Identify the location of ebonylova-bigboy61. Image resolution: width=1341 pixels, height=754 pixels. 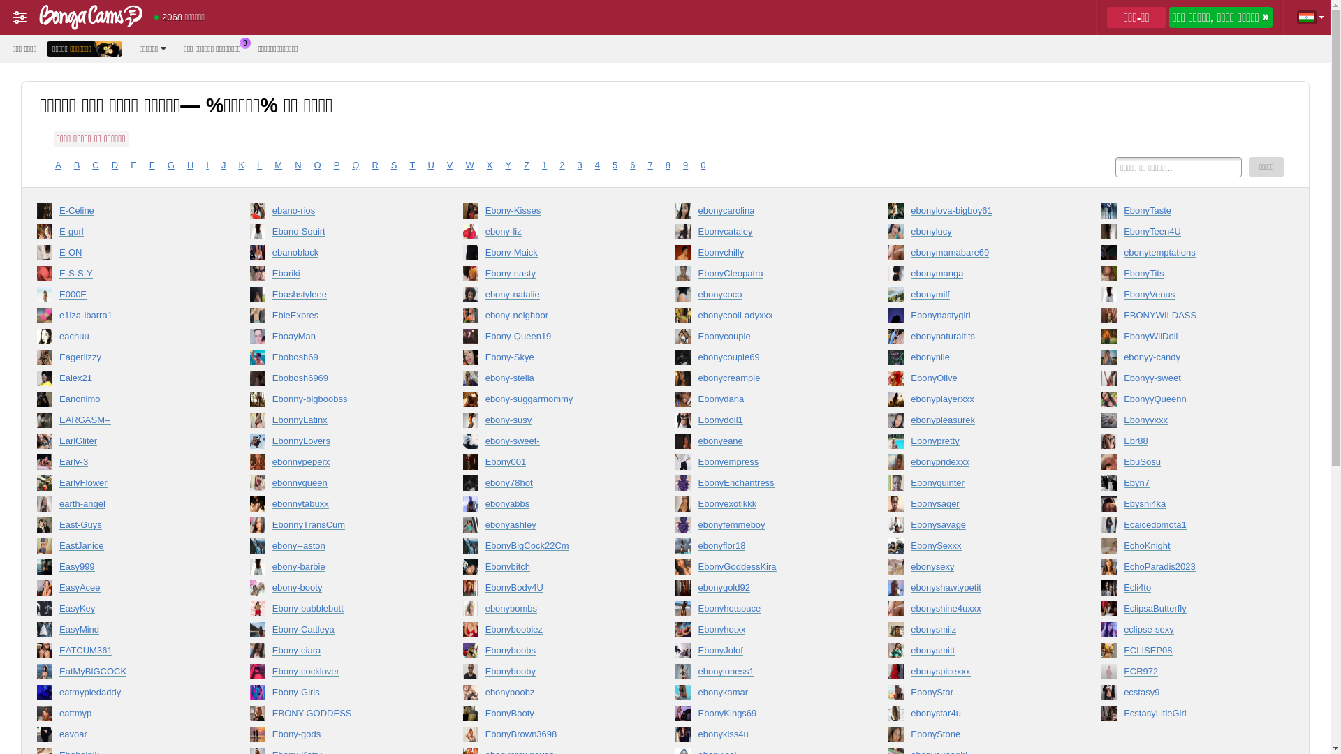
(975, 214).